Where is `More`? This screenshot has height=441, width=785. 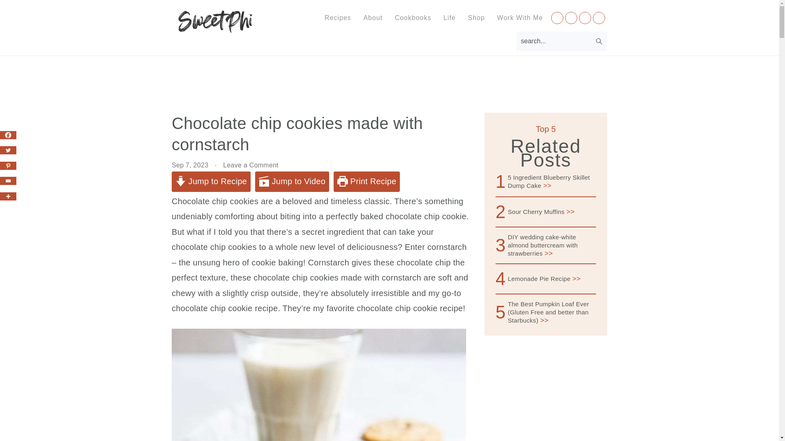 More is located at coordinates (8, 196).